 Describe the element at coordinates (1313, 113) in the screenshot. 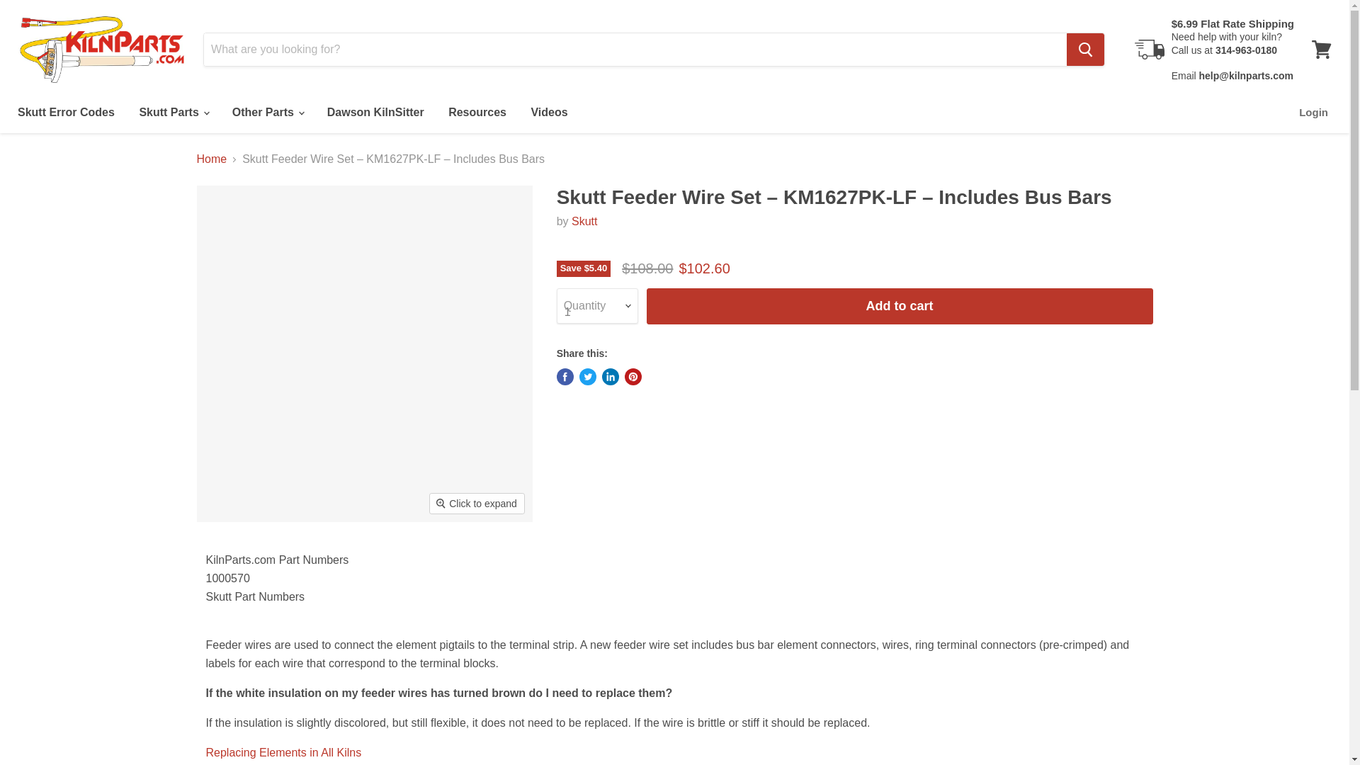

I see `Login` at that location.